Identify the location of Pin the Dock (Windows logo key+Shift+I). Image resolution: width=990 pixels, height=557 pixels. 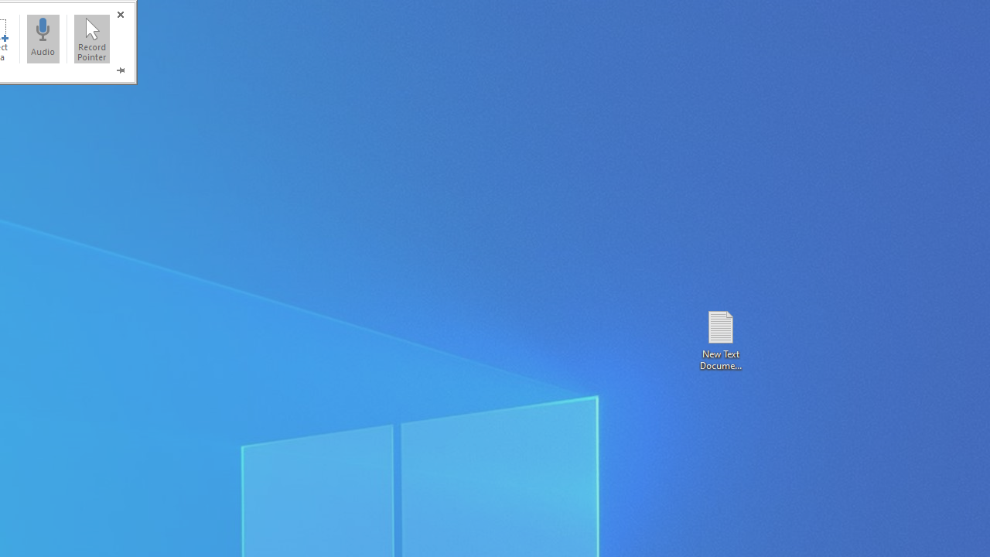
(120, 70).